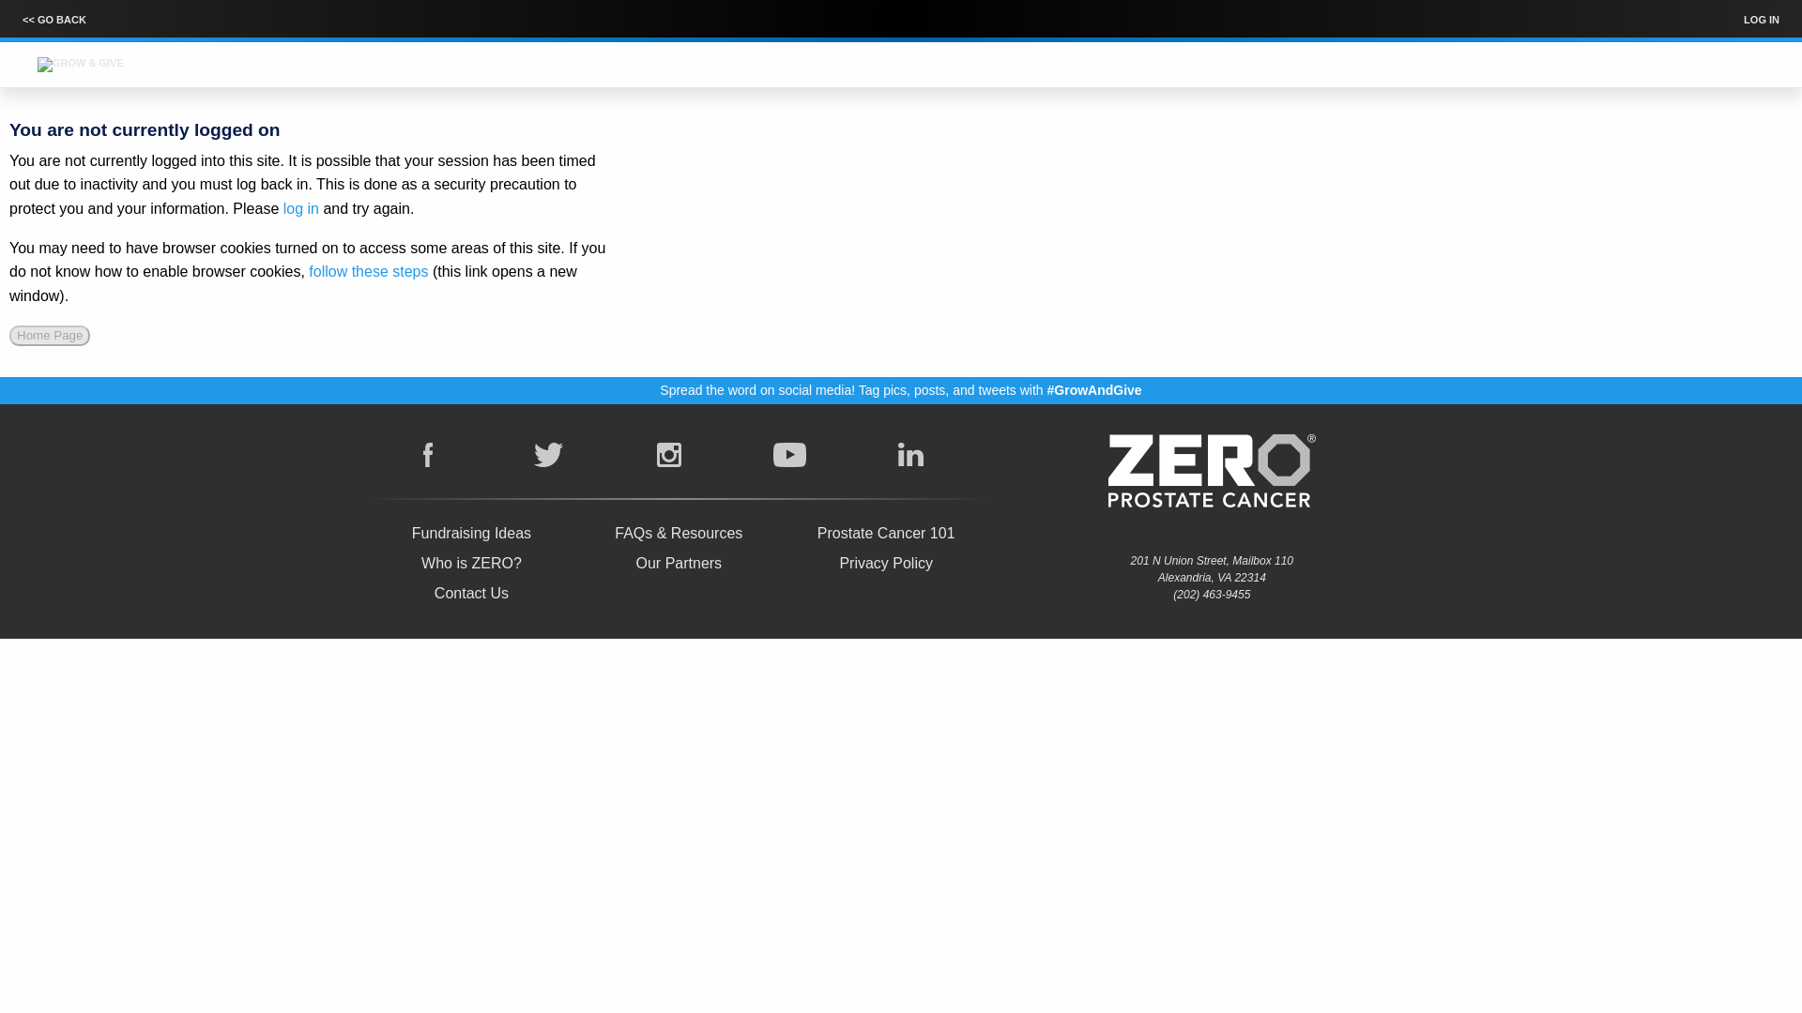  What do you see at coordinates (428, 455) in the screenshot?
I see `Facebook` at bounding box center [428, 455].